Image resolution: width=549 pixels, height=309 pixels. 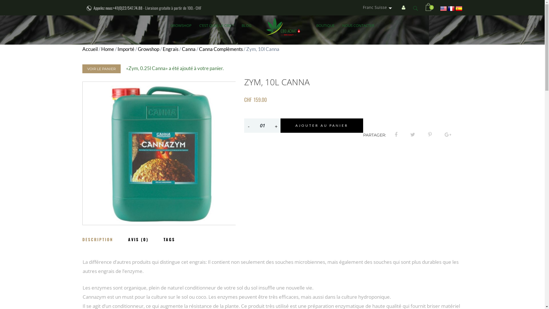 What do you see at coordinates (146, 237) in the screenshot?
I see `AVIS (0)` at bounding box center [146, 237].